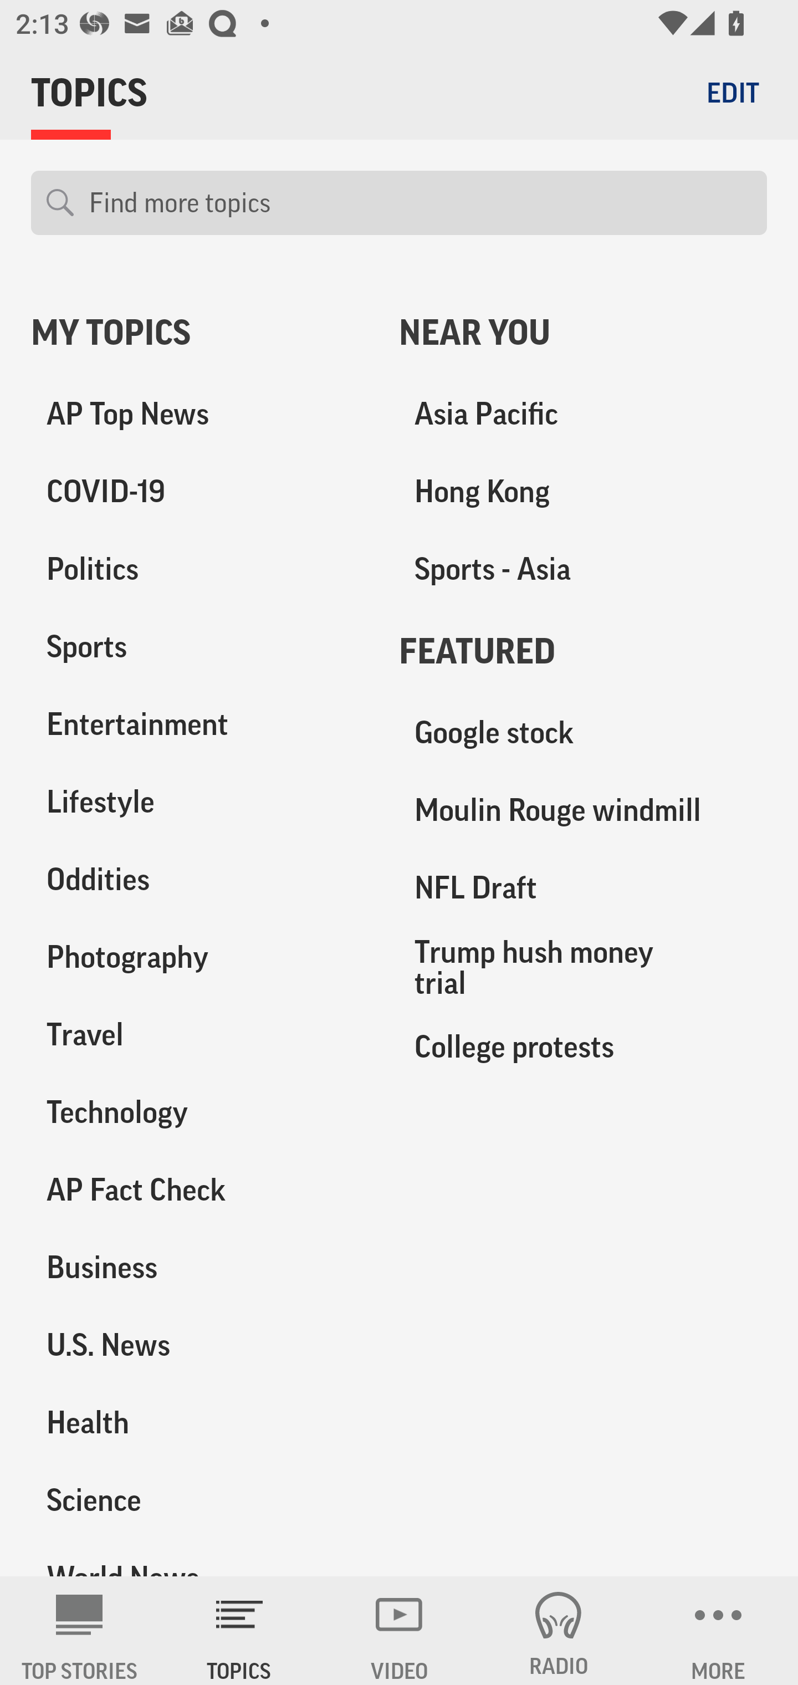 This screenshot has height=1685, width=798. Describe the element at coordinates (199, 569) in the screenshot. I see `Politics` at that location.